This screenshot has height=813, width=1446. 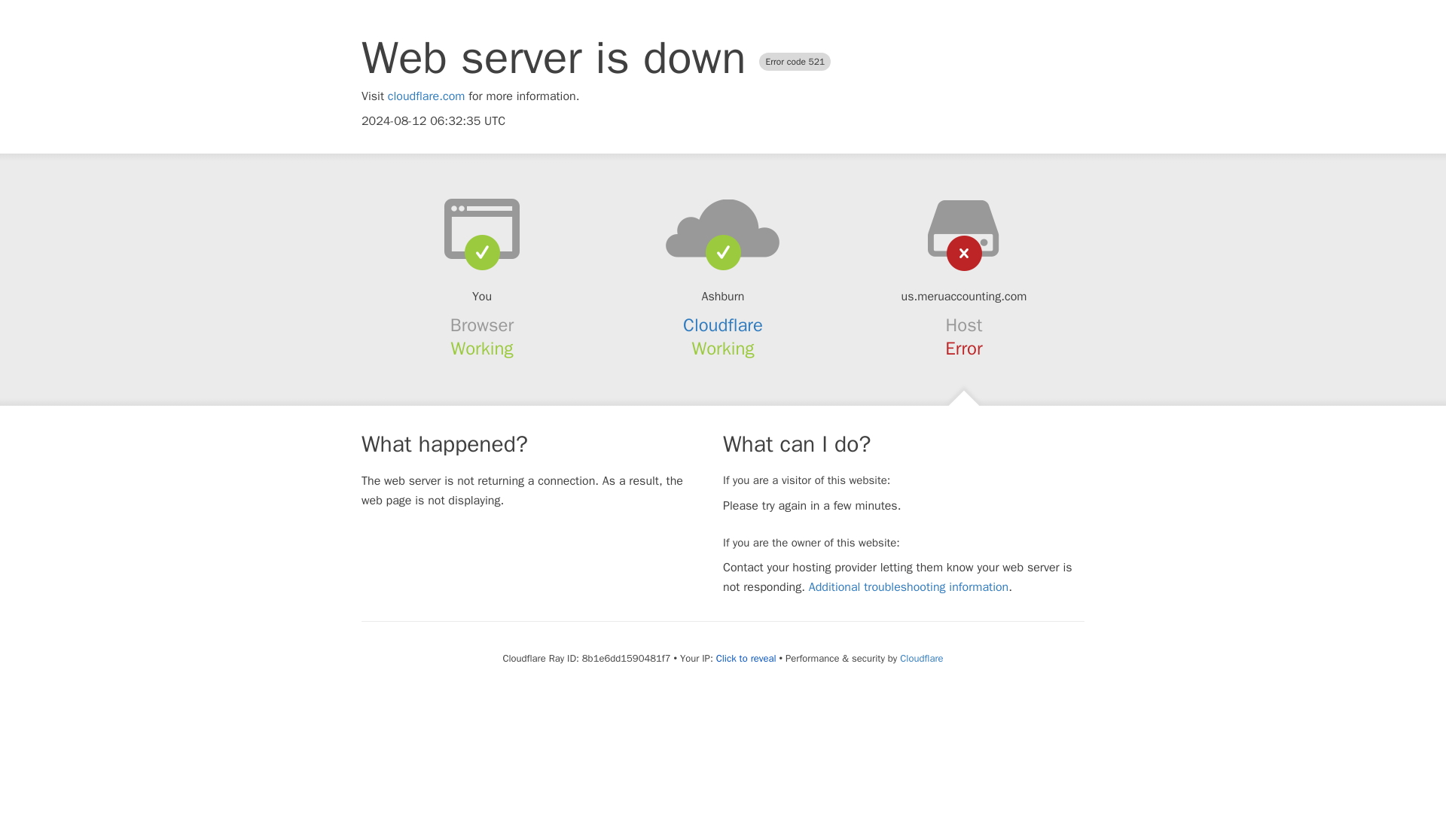 I want to click on Additional troubleshooting information, so click(x=908, y=587).